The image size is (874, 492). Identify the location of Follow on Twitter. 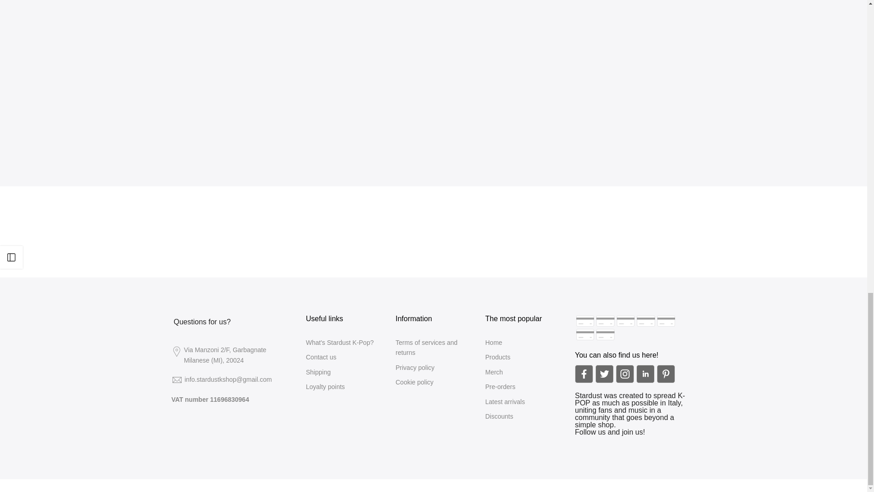
(604, 374).